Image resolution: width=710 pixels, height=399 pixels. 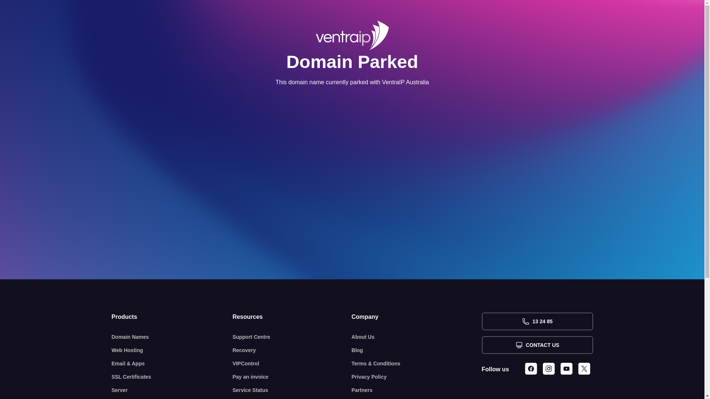 What do you see at coordinates (537, 321) in the screenshot?
I see `13 24 85` at bounding box center [537, 321].